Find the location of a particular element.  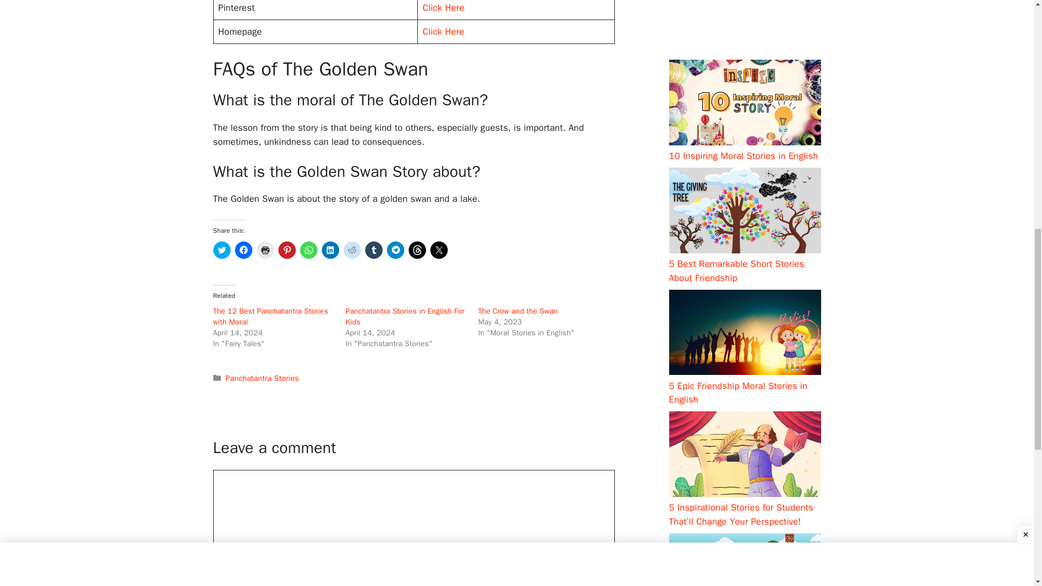

Click to share on Facebook is located at coordinates (243, 250).